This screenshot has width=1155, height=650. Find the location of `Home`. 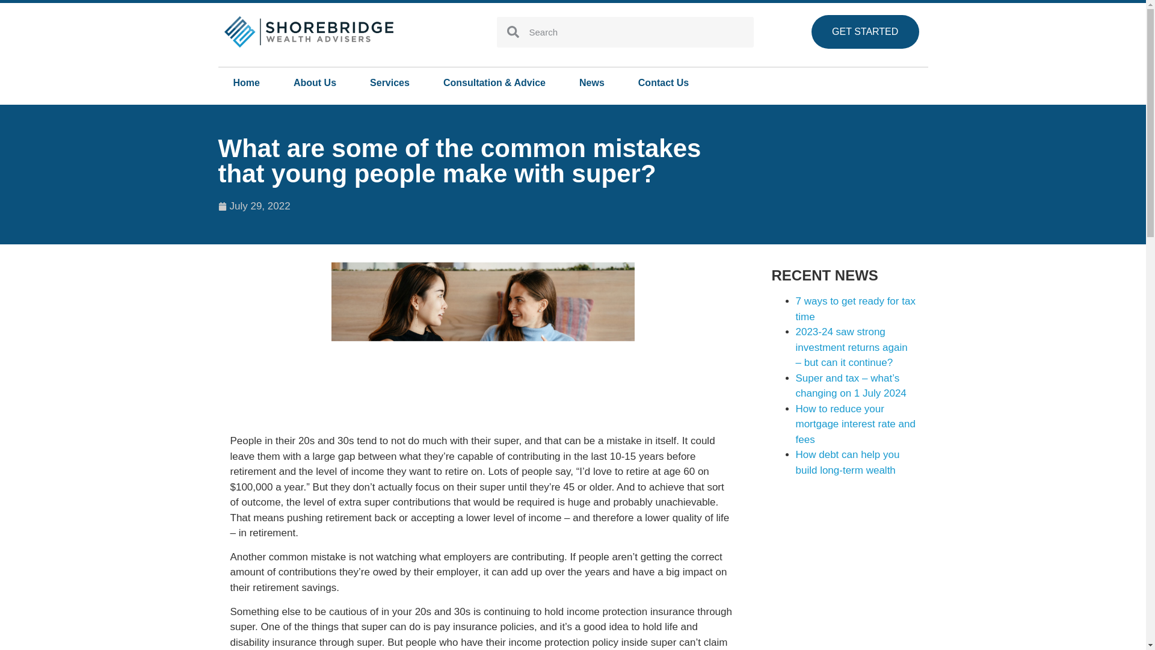

Home is located at coordinates (246, 83).